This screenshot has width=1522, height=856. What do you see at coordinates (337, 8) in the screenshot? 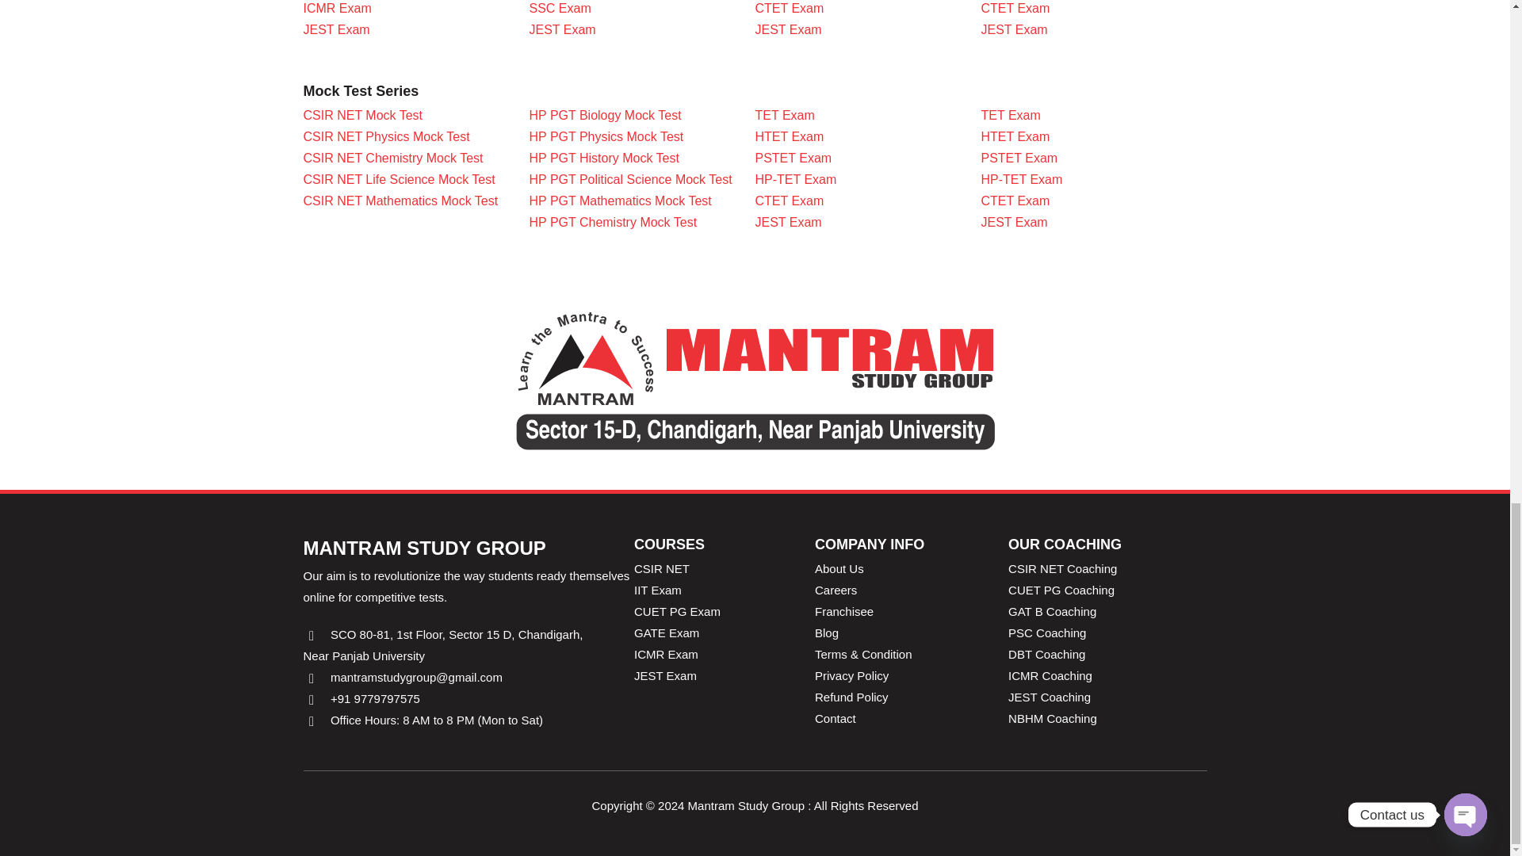
I see `ICMR Exam` at bounding box center [337, 8].